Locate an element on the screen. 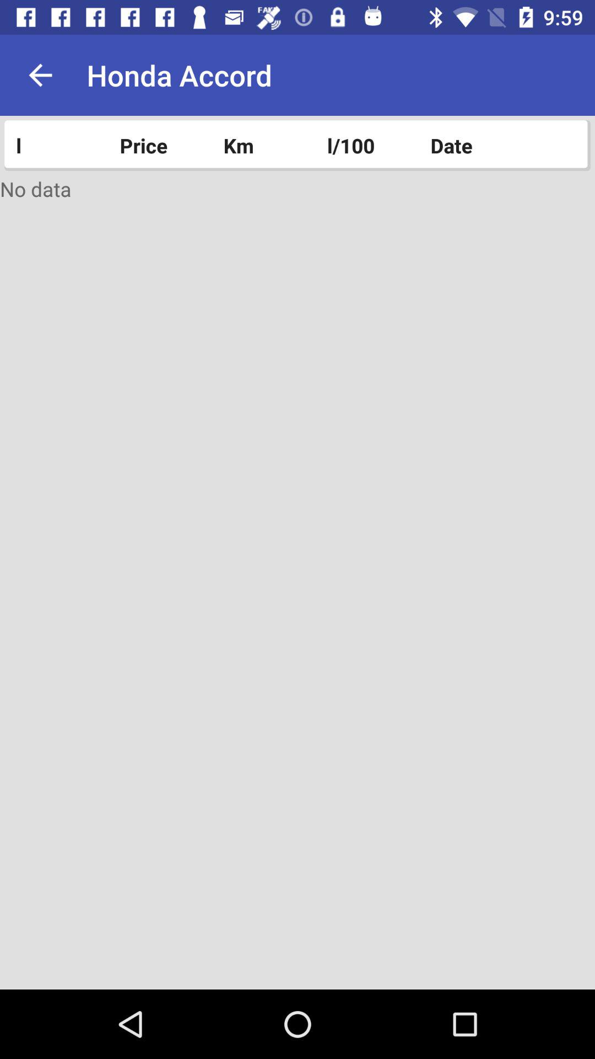  launch the item above the l icon is located at coordinates (40, 75).